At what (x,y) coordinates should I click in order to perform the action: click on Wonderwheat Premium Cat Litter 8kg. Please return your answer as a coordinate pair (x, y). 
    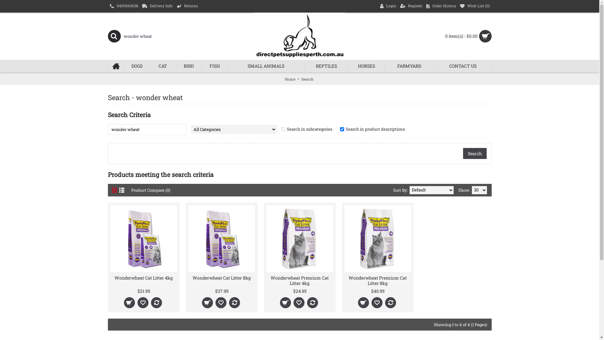
    Looking at the image, I should click on (377, 280).